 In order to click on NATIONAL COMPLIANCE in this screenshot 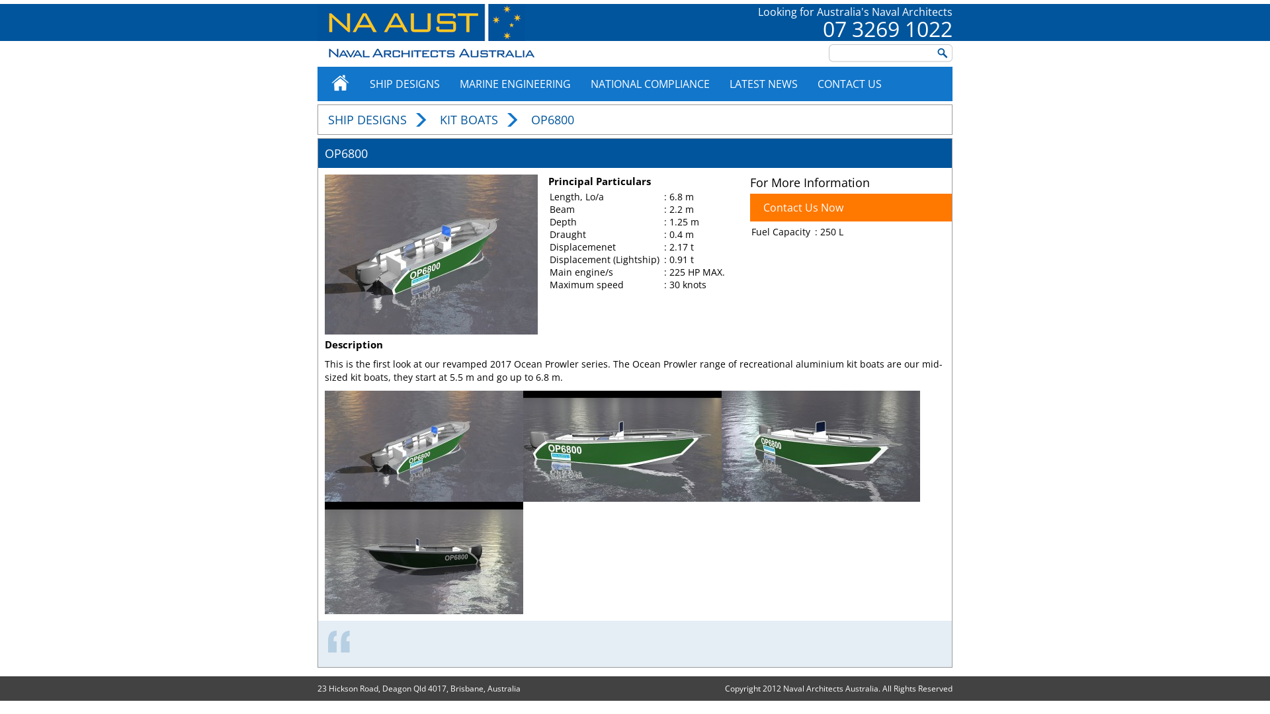, I will do `click(650, 84)`.